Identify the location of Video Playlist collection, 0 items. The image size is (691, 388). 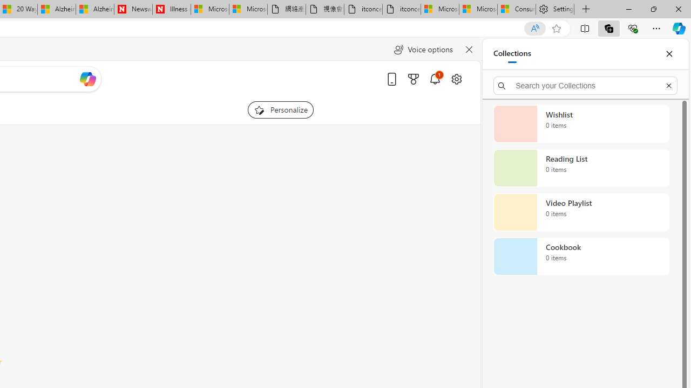
(581, 212).